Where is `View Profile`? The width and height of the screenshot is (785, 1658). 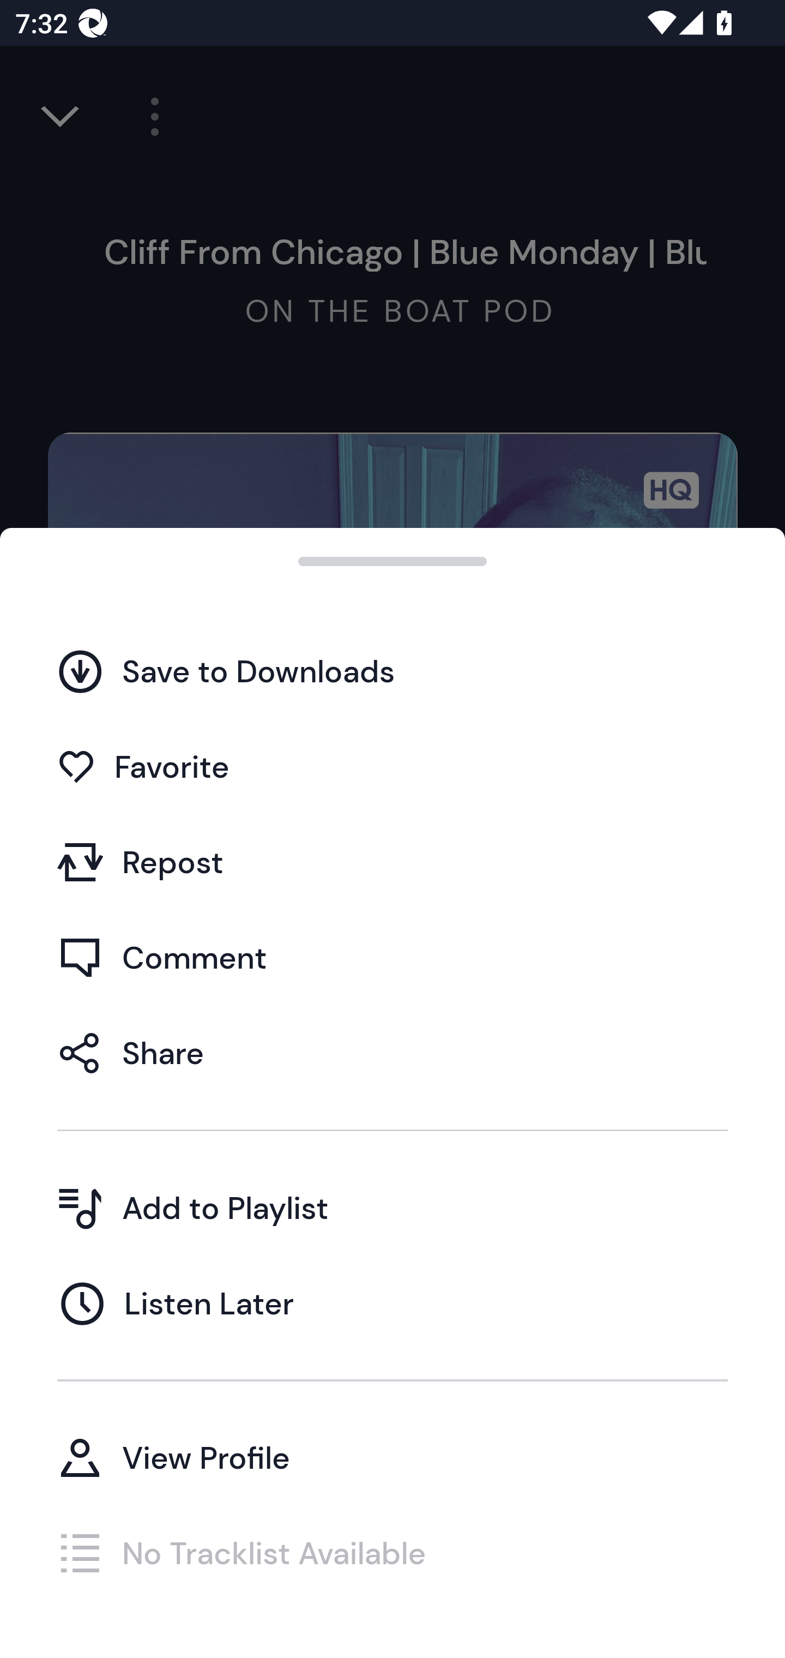 View Profile is located at coordinates (392, 1457).